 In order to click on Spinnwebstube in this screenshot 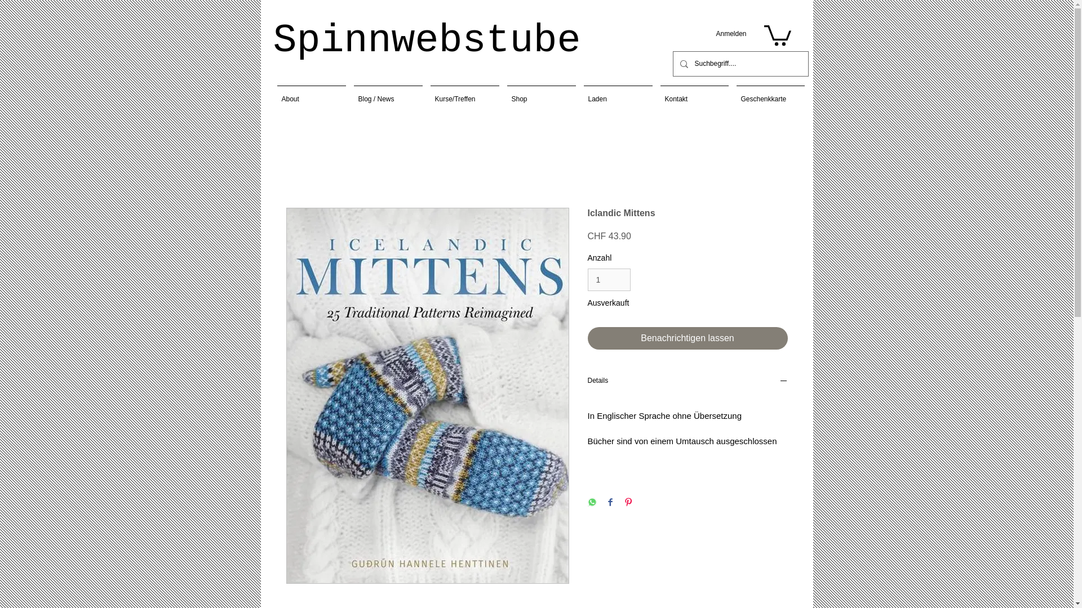, I will do `click(426, 41)`.